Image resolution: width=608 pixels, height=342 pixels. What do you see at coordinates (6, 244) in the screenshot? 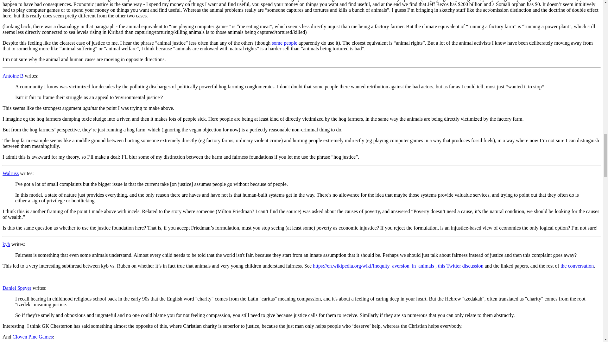
I see `kyb` at bounding box center [6, 244].